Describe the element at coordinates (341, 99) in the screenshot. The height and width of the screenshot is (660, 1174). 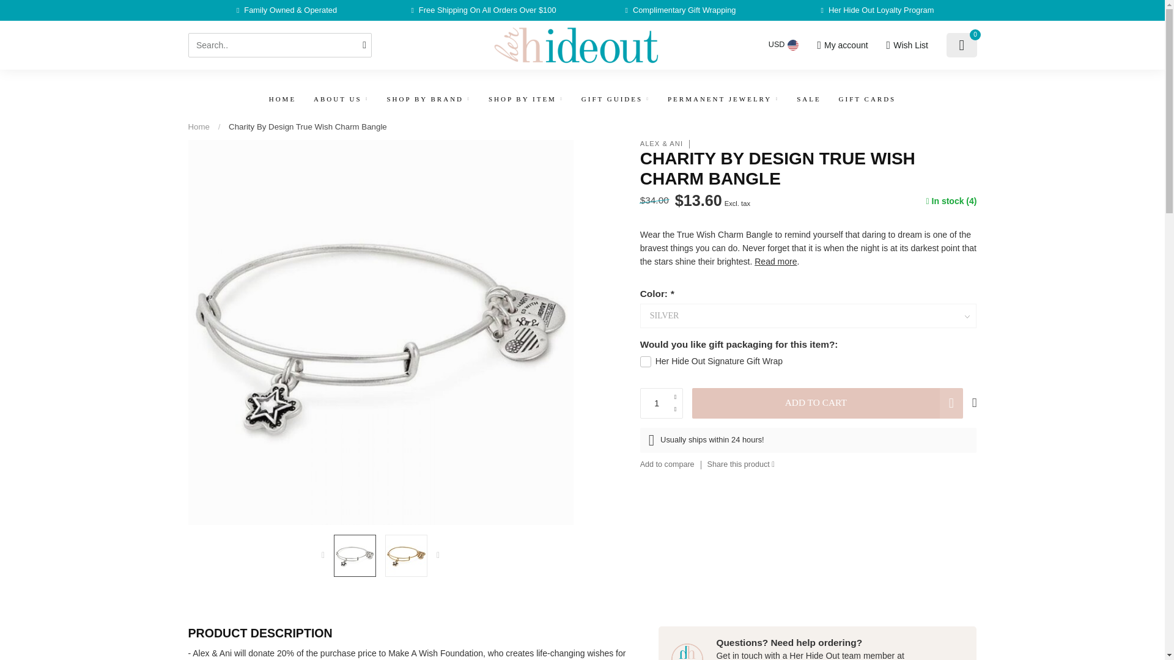
I see `ABOUT US` at that location.